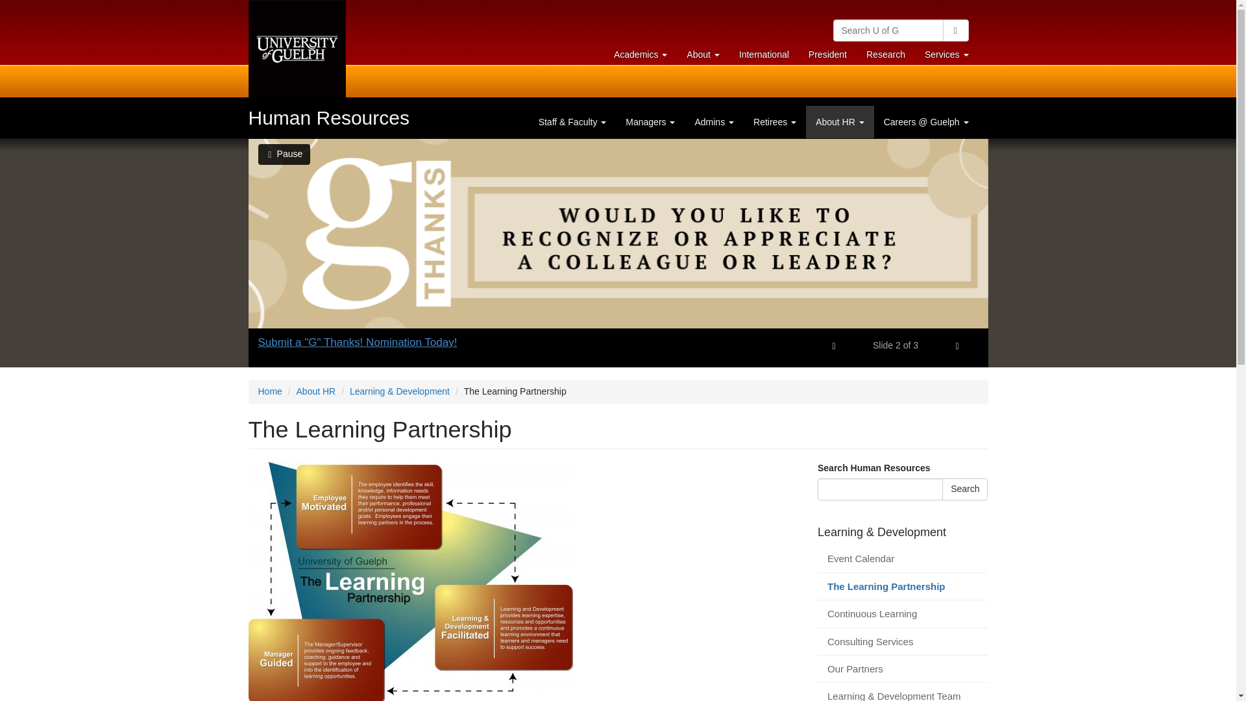 This screenshot has width=1246, height=701. Describe the element at coordinates (640, 54) in the screenshot. I see `President` at that location.